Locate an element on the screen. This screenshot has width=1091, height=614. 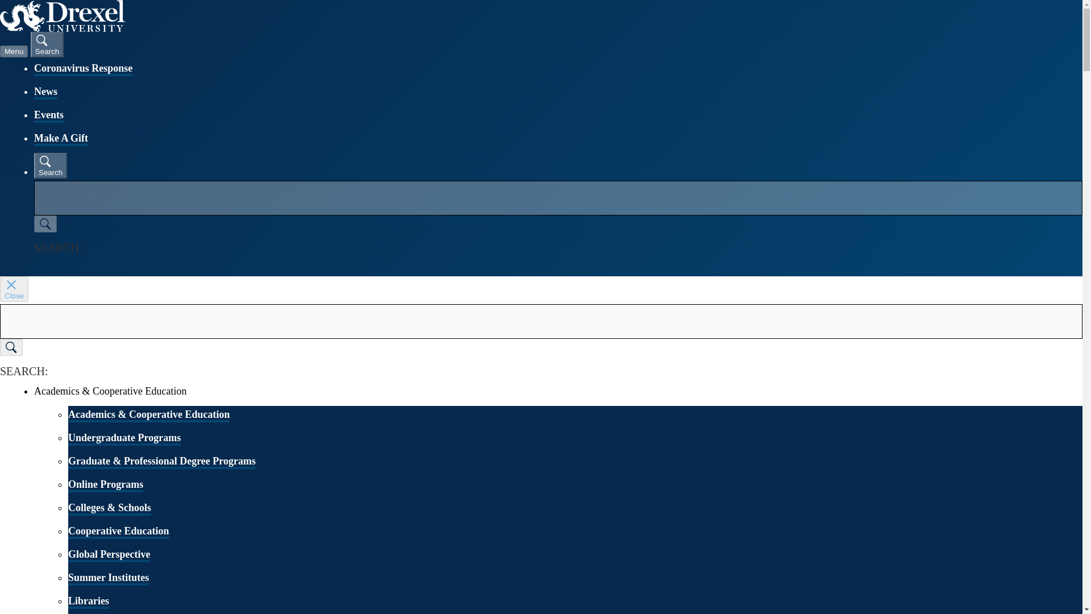
Make A Gift is located at coordinates (61, 139).